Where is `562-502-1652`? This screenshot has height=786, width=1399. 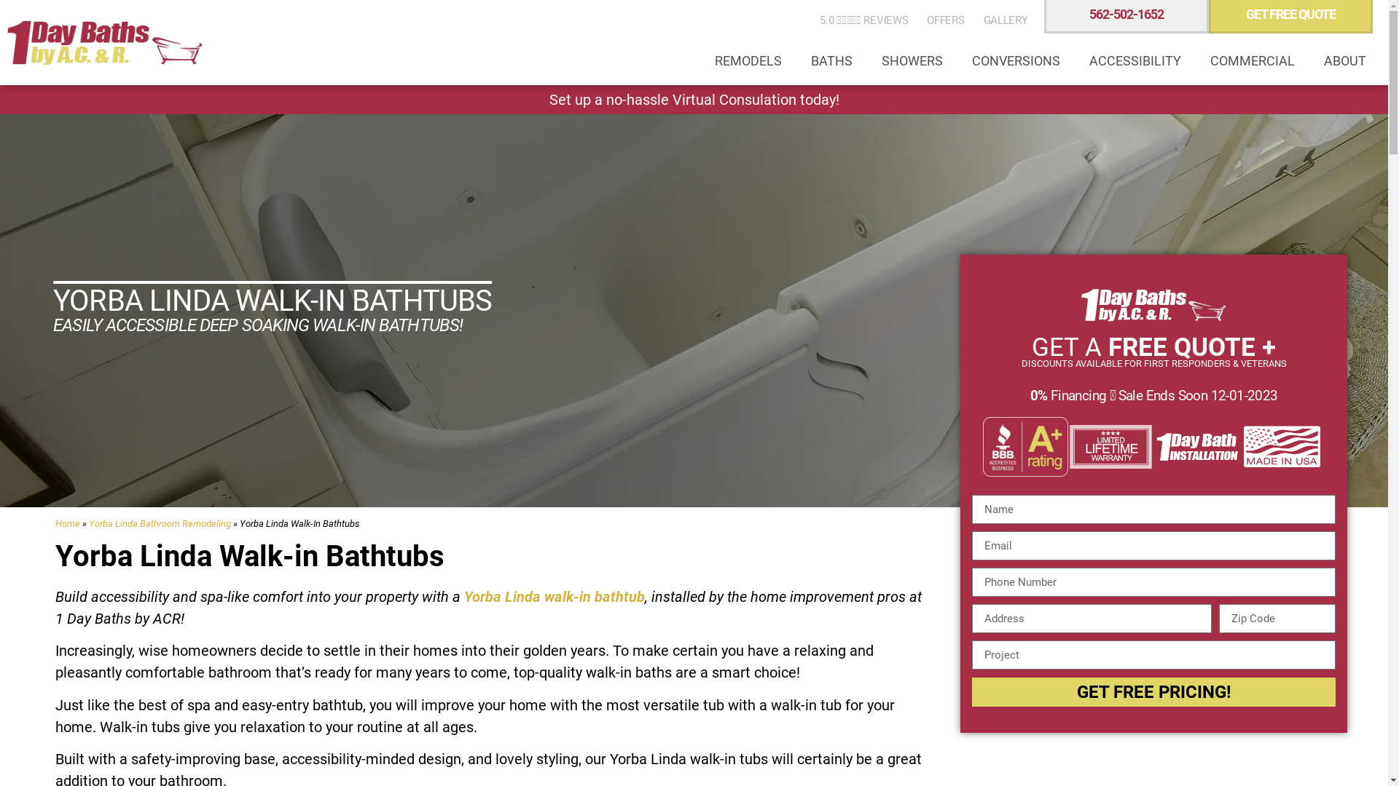
562-502-1652 is located at coordinates (1126, 15).